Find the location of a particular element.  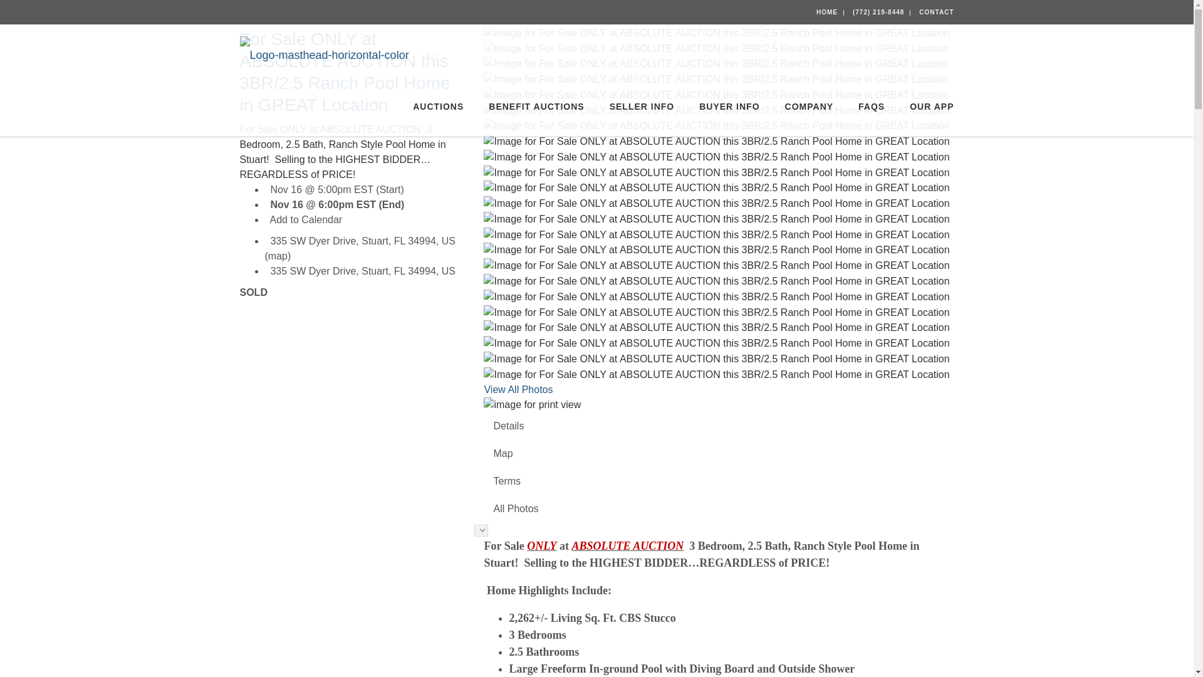

BUYER INFO is located at coordinates (729, 107).